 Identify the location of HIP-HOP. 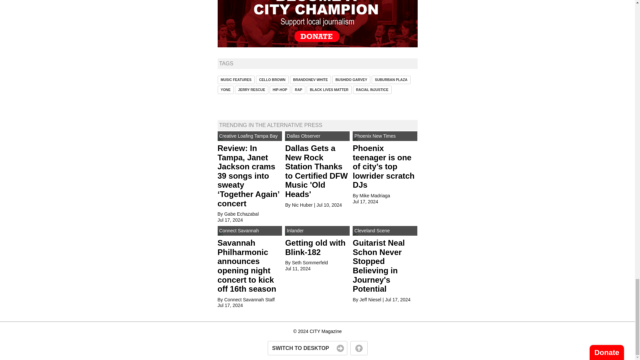
(280, 90).